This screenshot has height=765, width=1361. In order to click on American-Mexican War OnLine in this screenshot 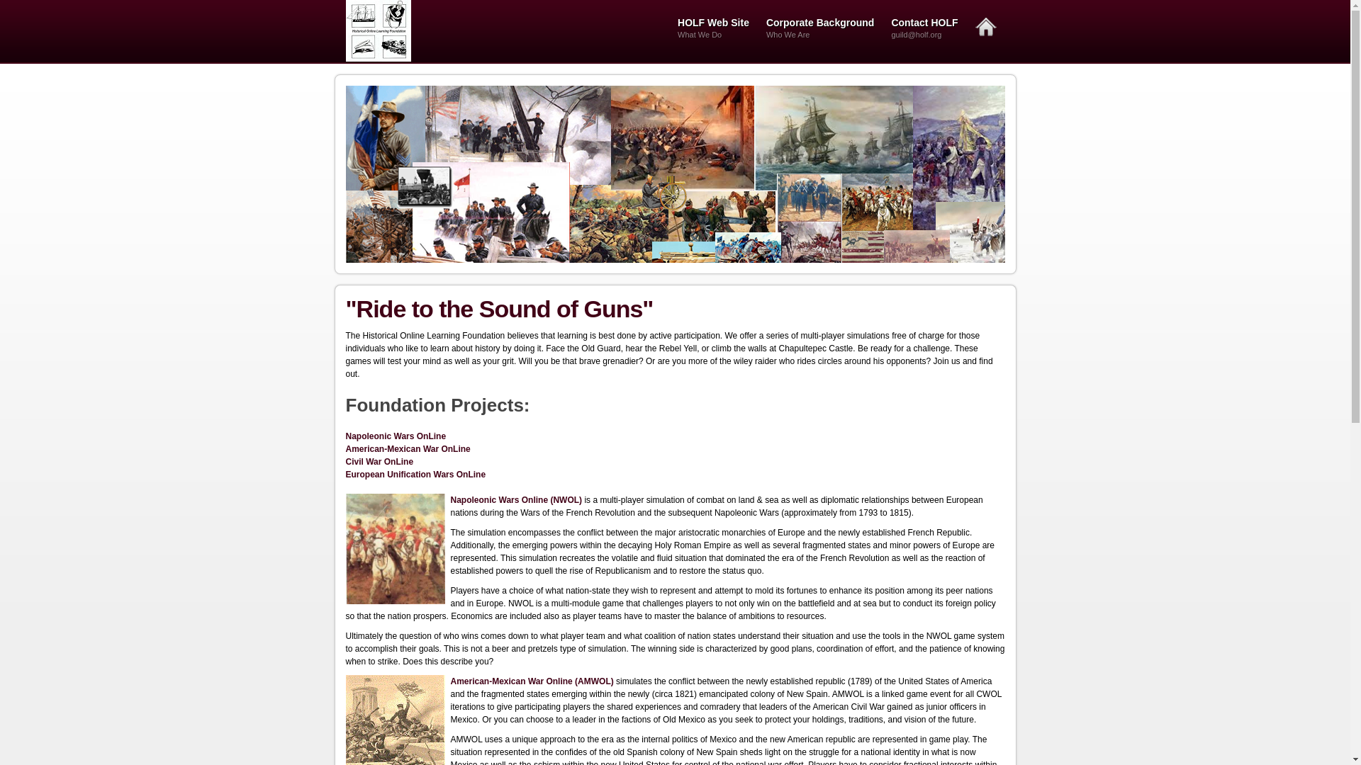, I will do `click(408, 449)`.